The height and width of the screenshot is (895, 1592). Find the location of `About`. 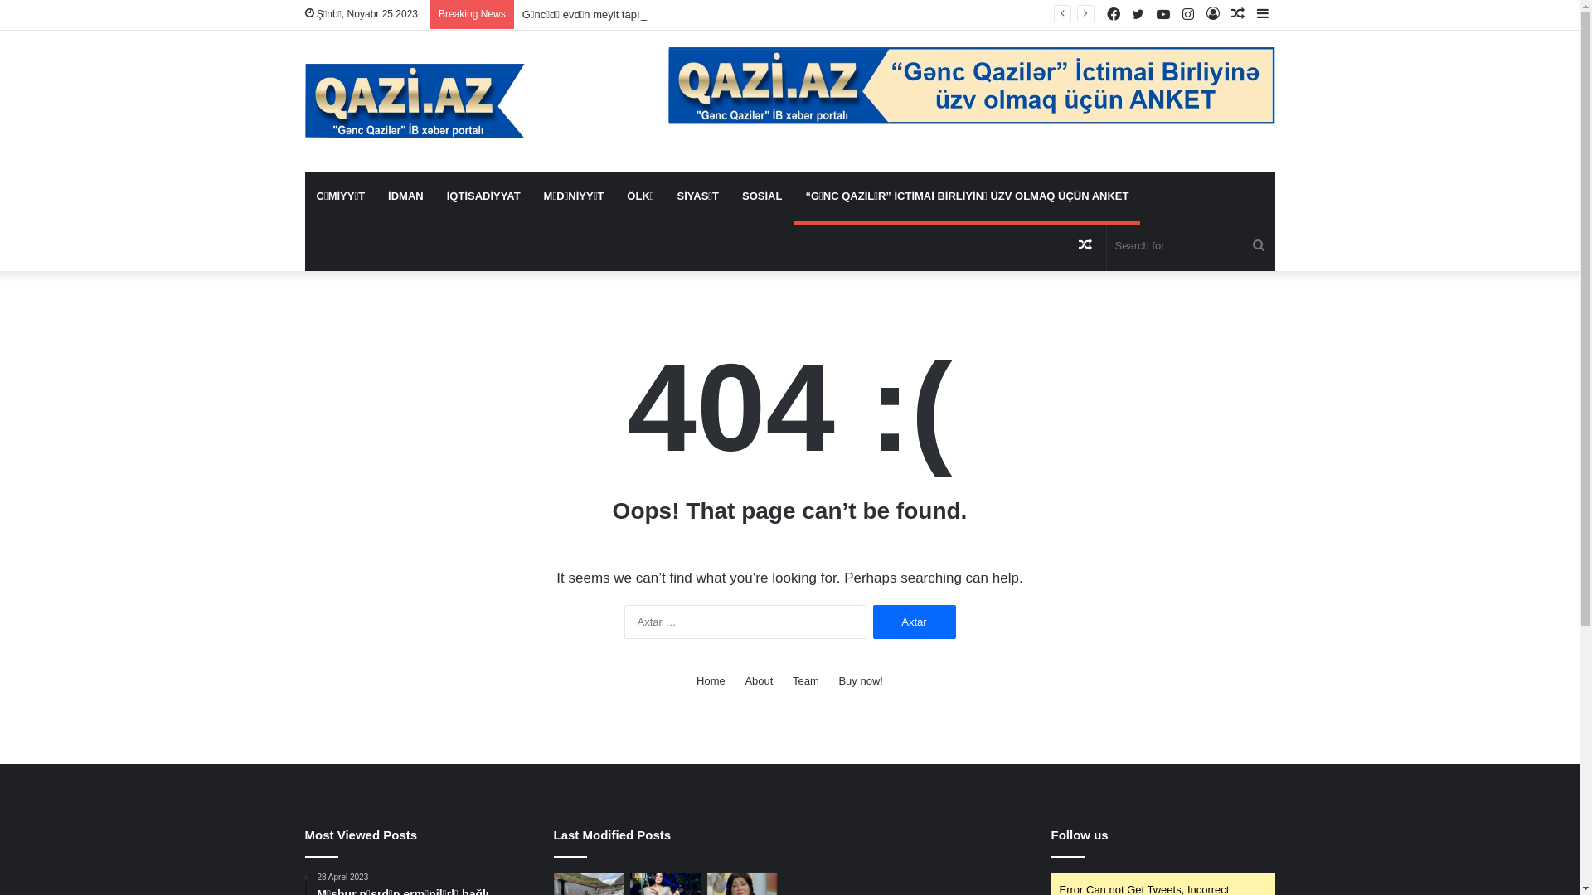

About is located at coordinates (759, 681).